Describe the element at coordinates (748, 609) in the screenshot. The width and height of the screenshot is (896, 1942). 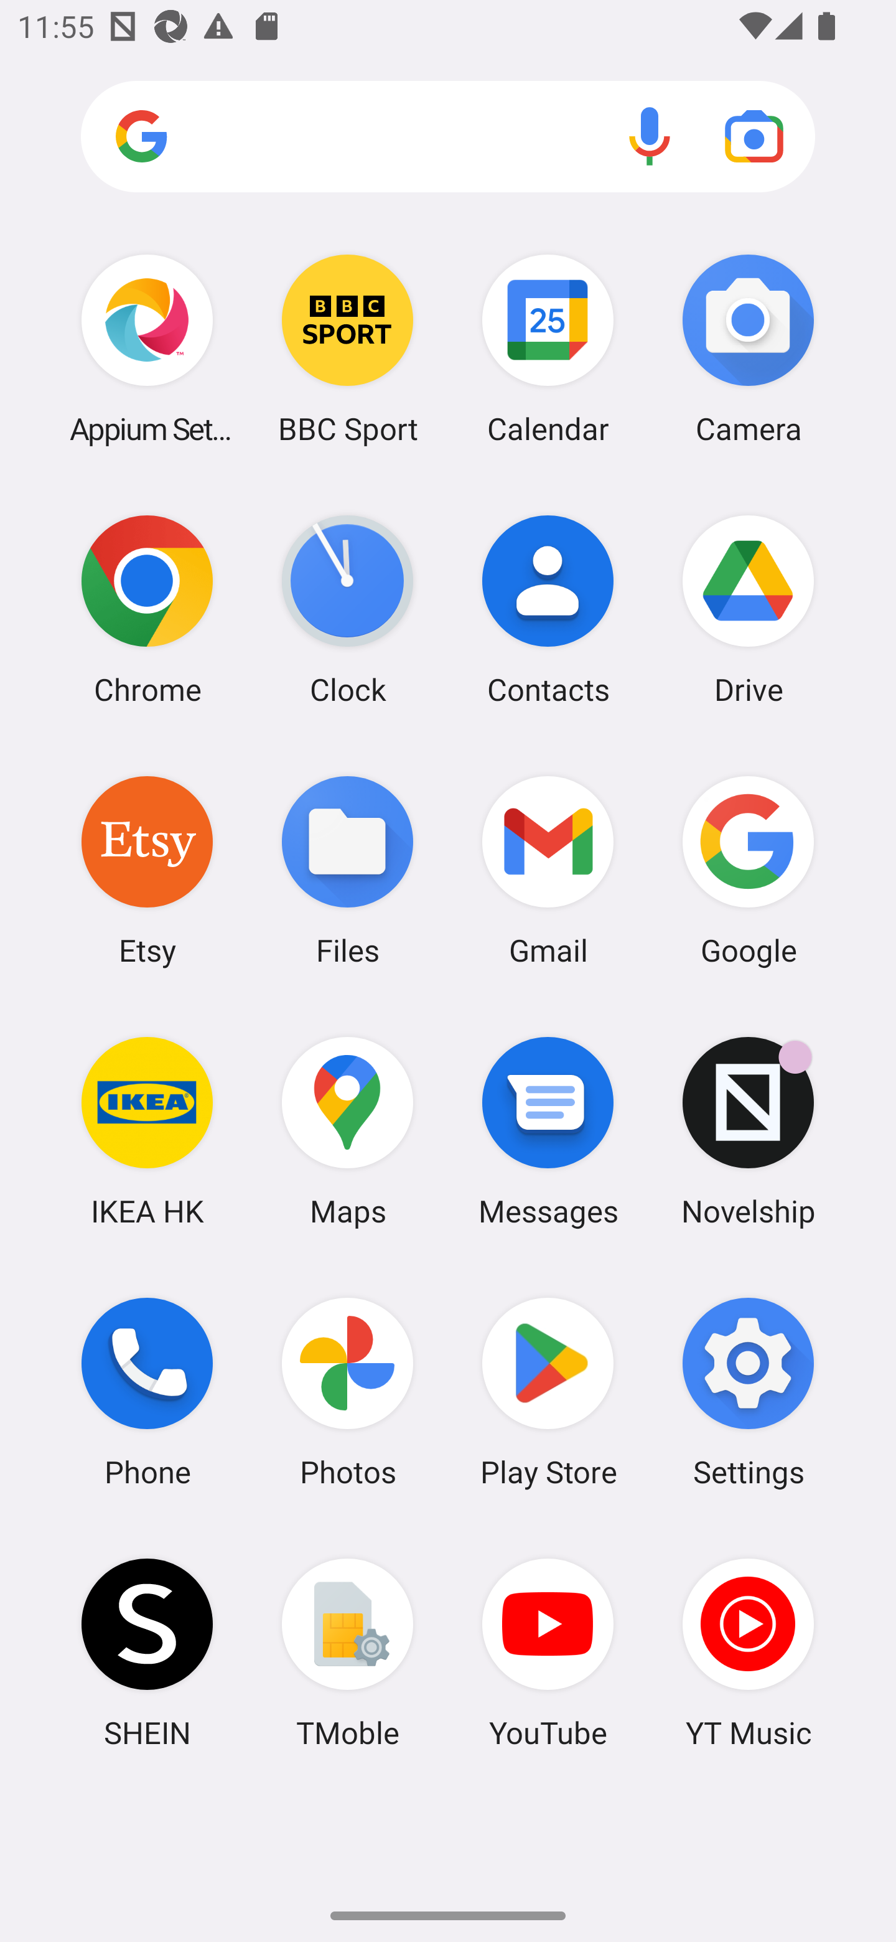
I see `Drive` at that location.